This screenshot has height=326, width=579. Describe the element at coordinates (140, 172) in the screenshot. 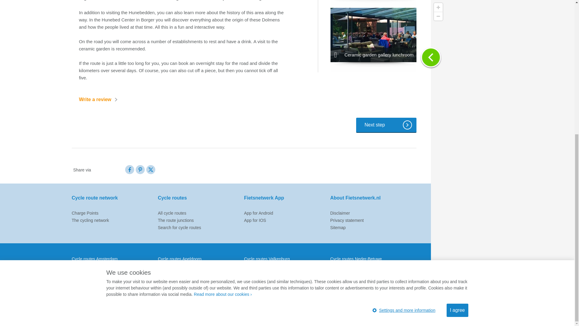

I see `Pinterest` at that location.